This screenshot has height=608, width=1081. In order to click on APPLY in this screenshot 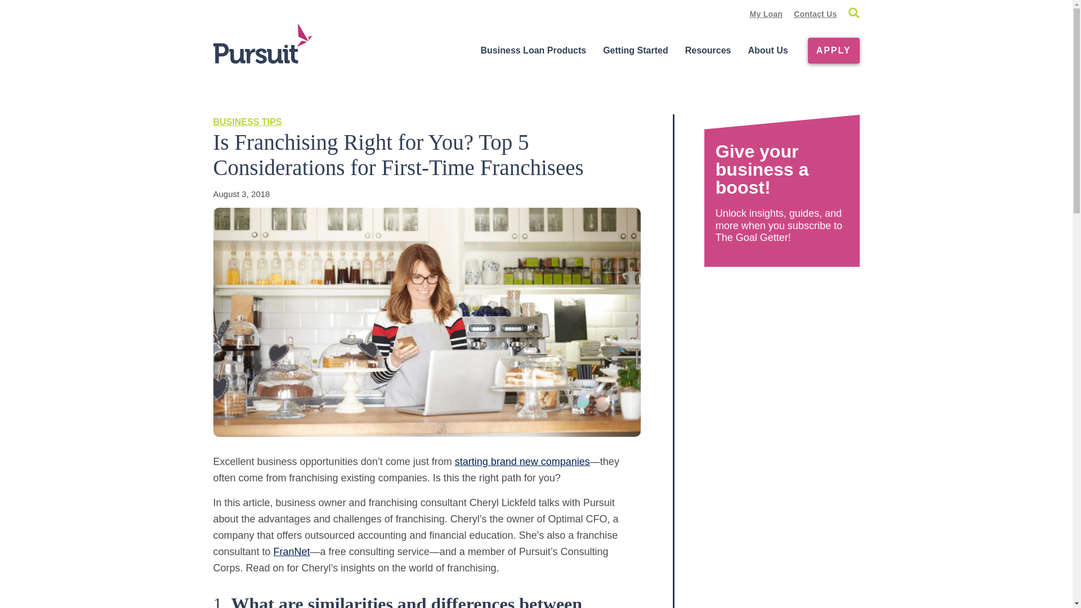, I will do `click(833, 51)`.